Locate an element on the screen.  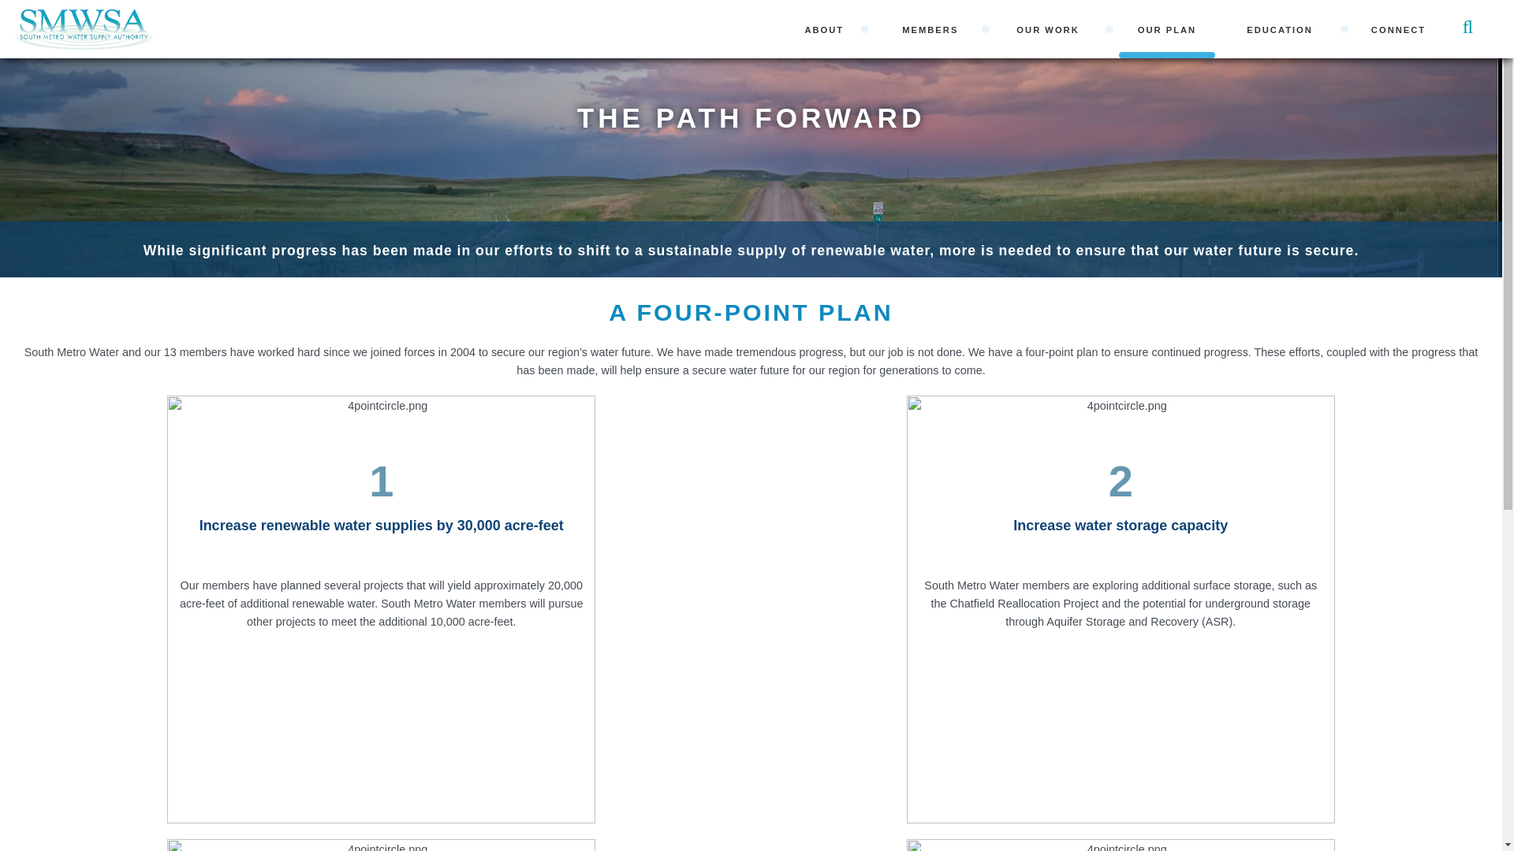
CONNECT is located at coordinates (1397, 29).